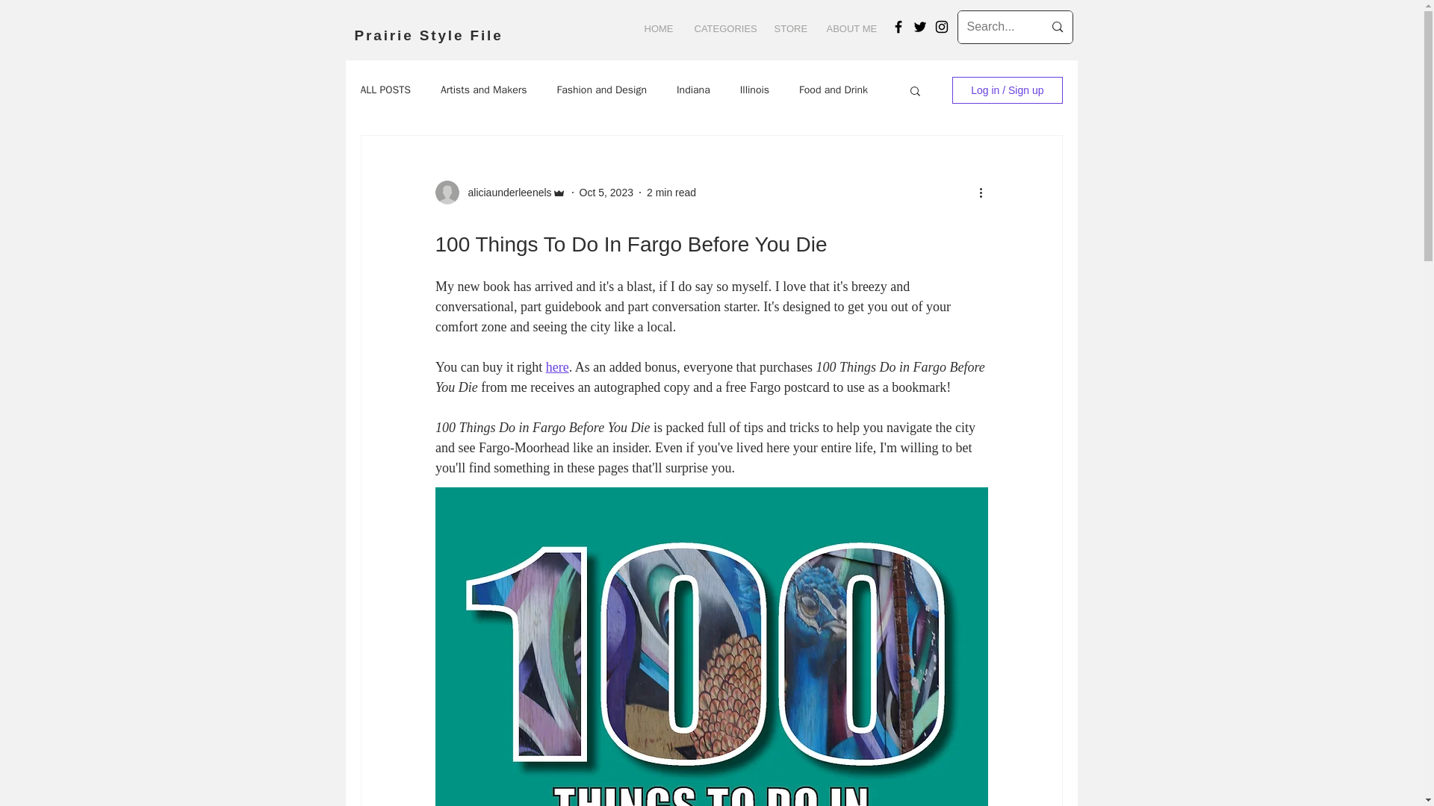 This screenshot has height=806, width=1434. What do you see at coordinates (789, 28) in the screenshot?
I see `STORE` at bounding box center [789, 28].